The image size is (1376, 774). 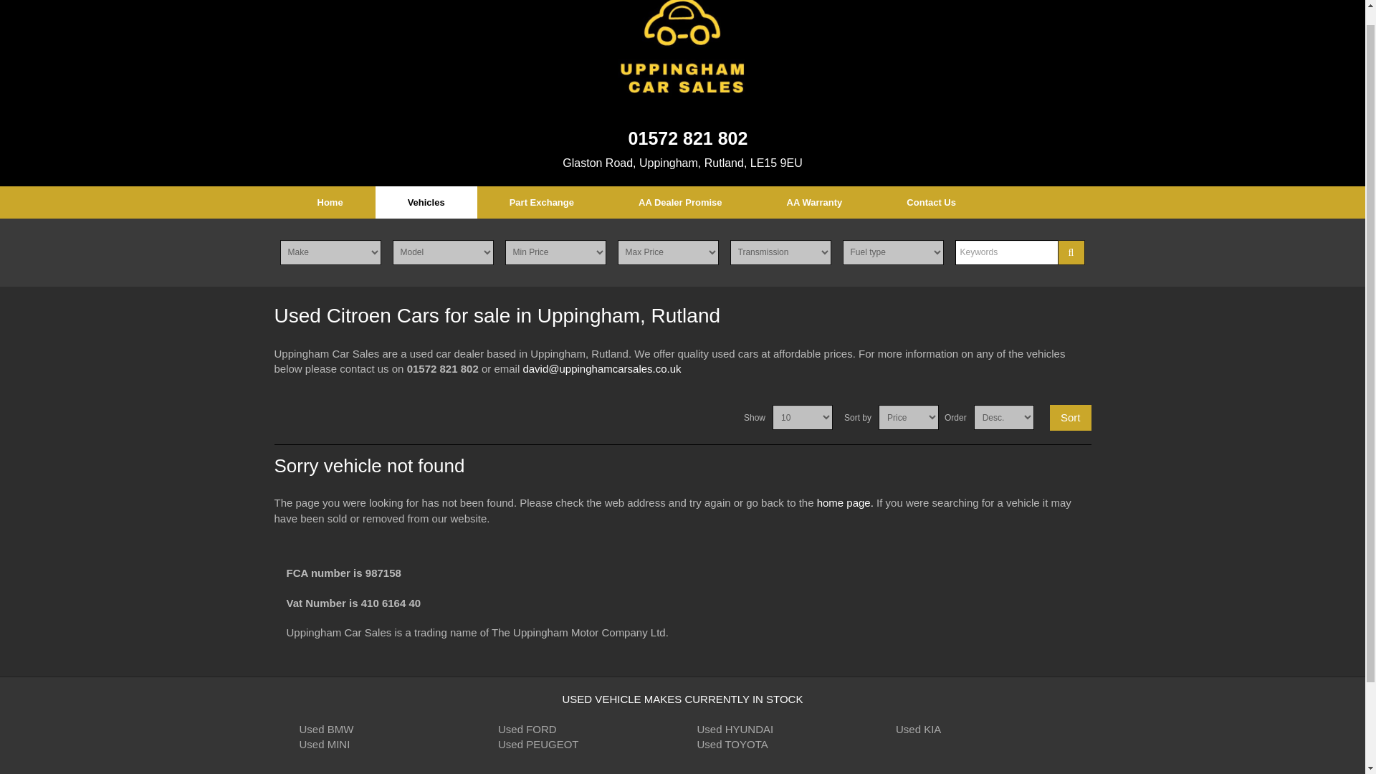 I want to click on Sort, so click(x=1070, y=417).